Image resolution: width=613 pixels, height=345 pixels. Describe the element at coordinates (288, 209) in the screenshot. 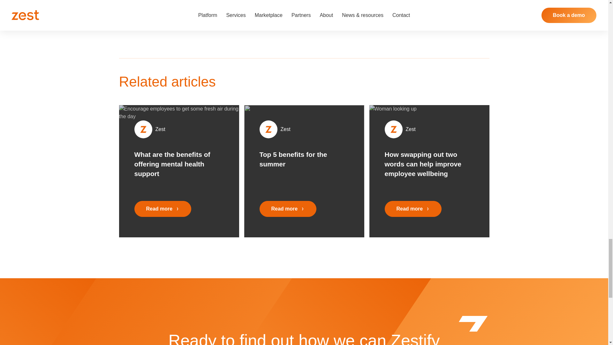

I see `Read more` at that location.